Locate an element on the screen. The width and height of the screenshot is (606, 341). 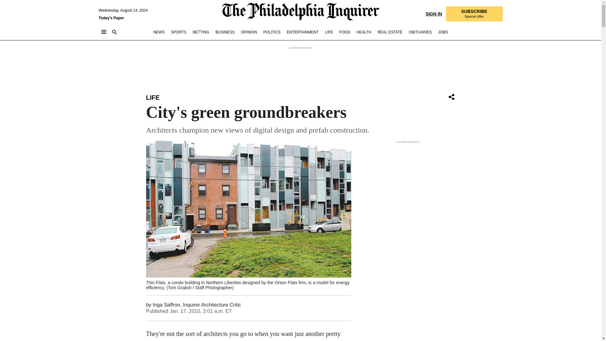
BETTING is located at coordinates (201, 32).